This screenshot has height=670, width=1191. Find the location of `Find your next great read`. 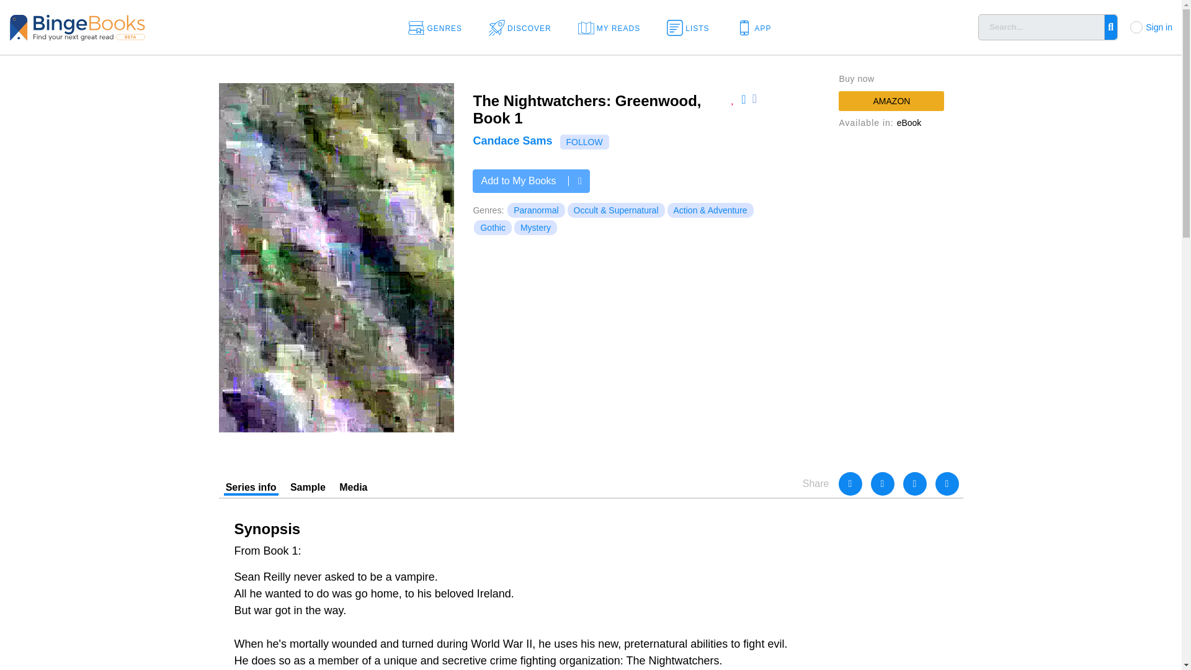

Find your next great read is located at coordinates (118, 26).